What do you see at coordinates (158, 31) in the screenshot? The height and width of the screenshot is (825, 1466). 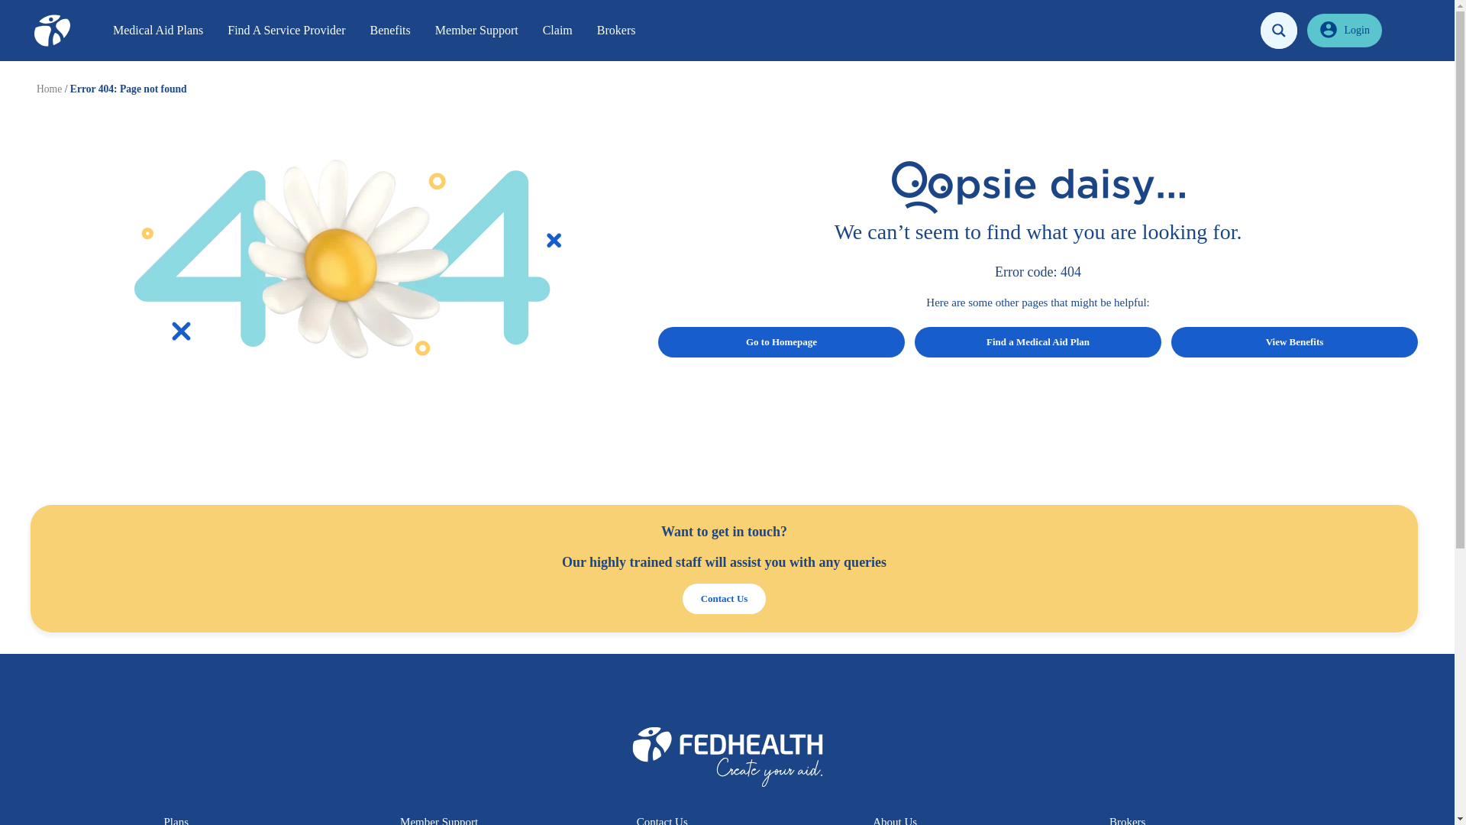 I see `Medical Aid Plans` at bounding box center [158, 31].